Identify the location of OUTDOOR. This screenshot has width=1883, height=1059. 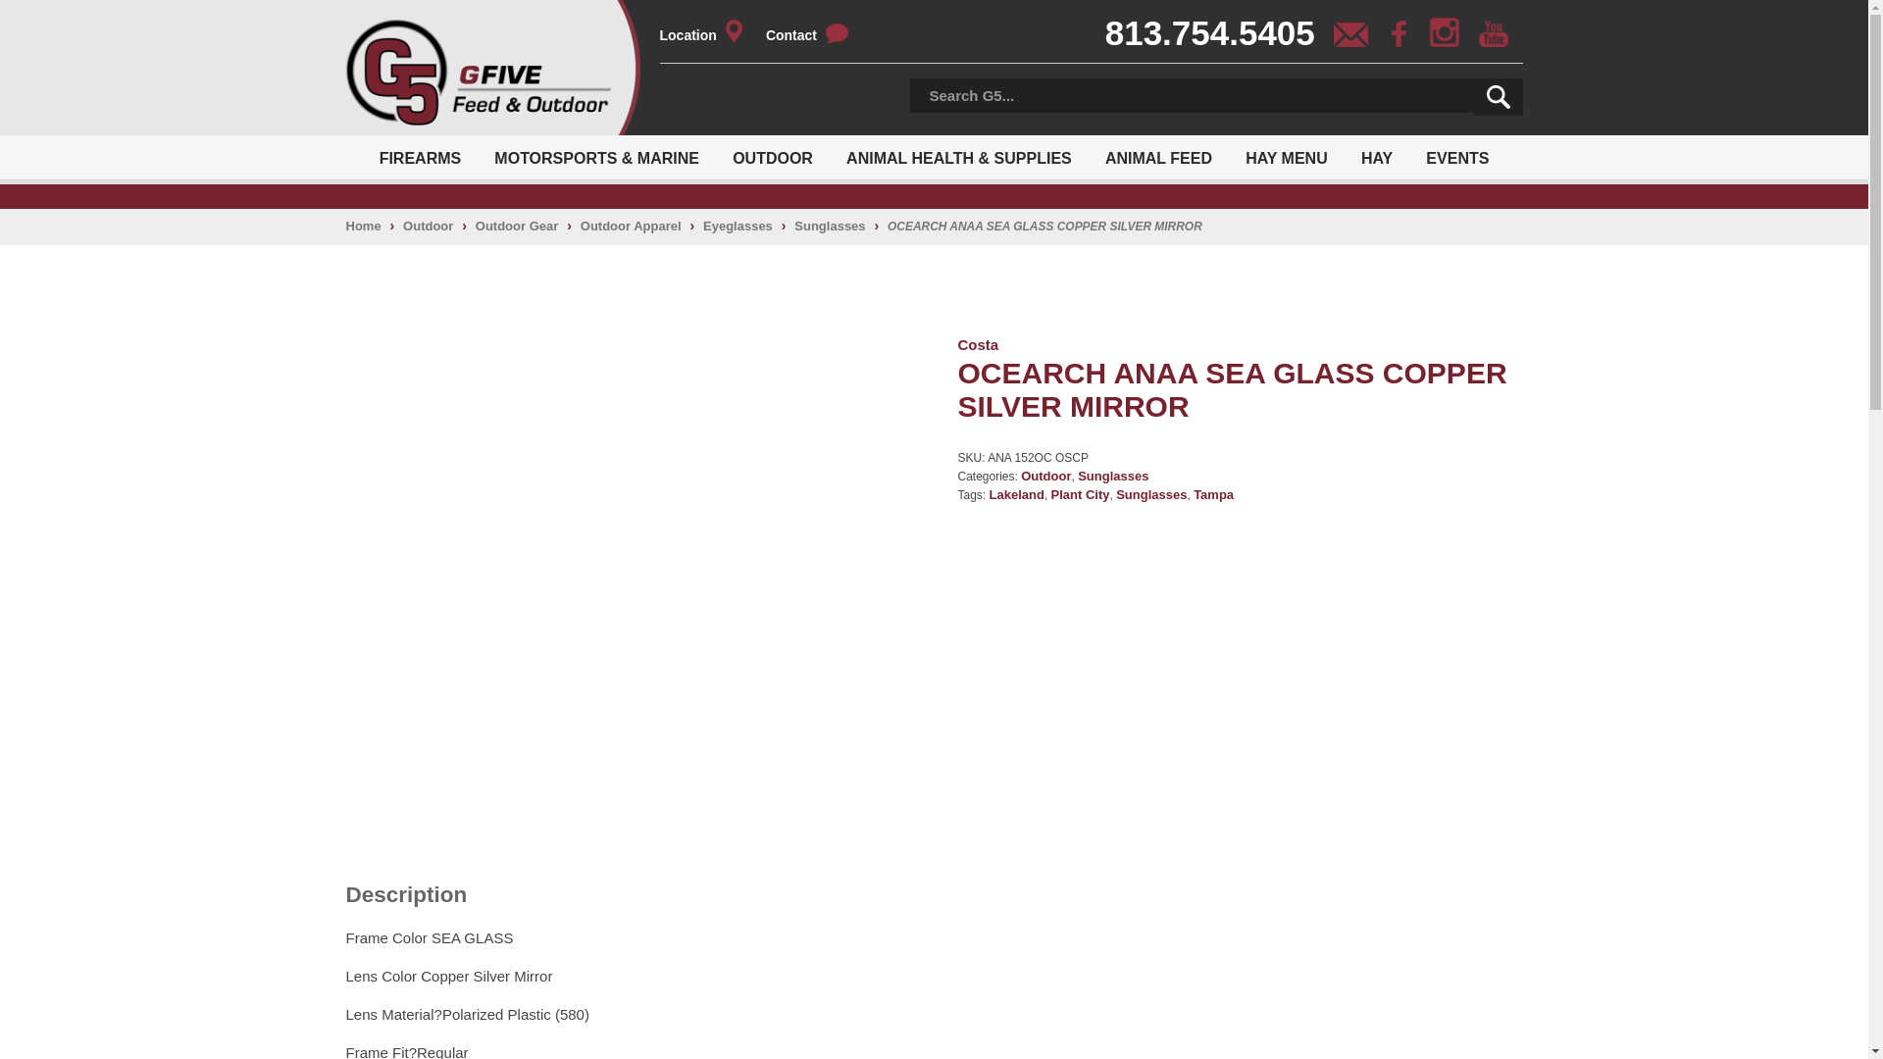
(773, 157).